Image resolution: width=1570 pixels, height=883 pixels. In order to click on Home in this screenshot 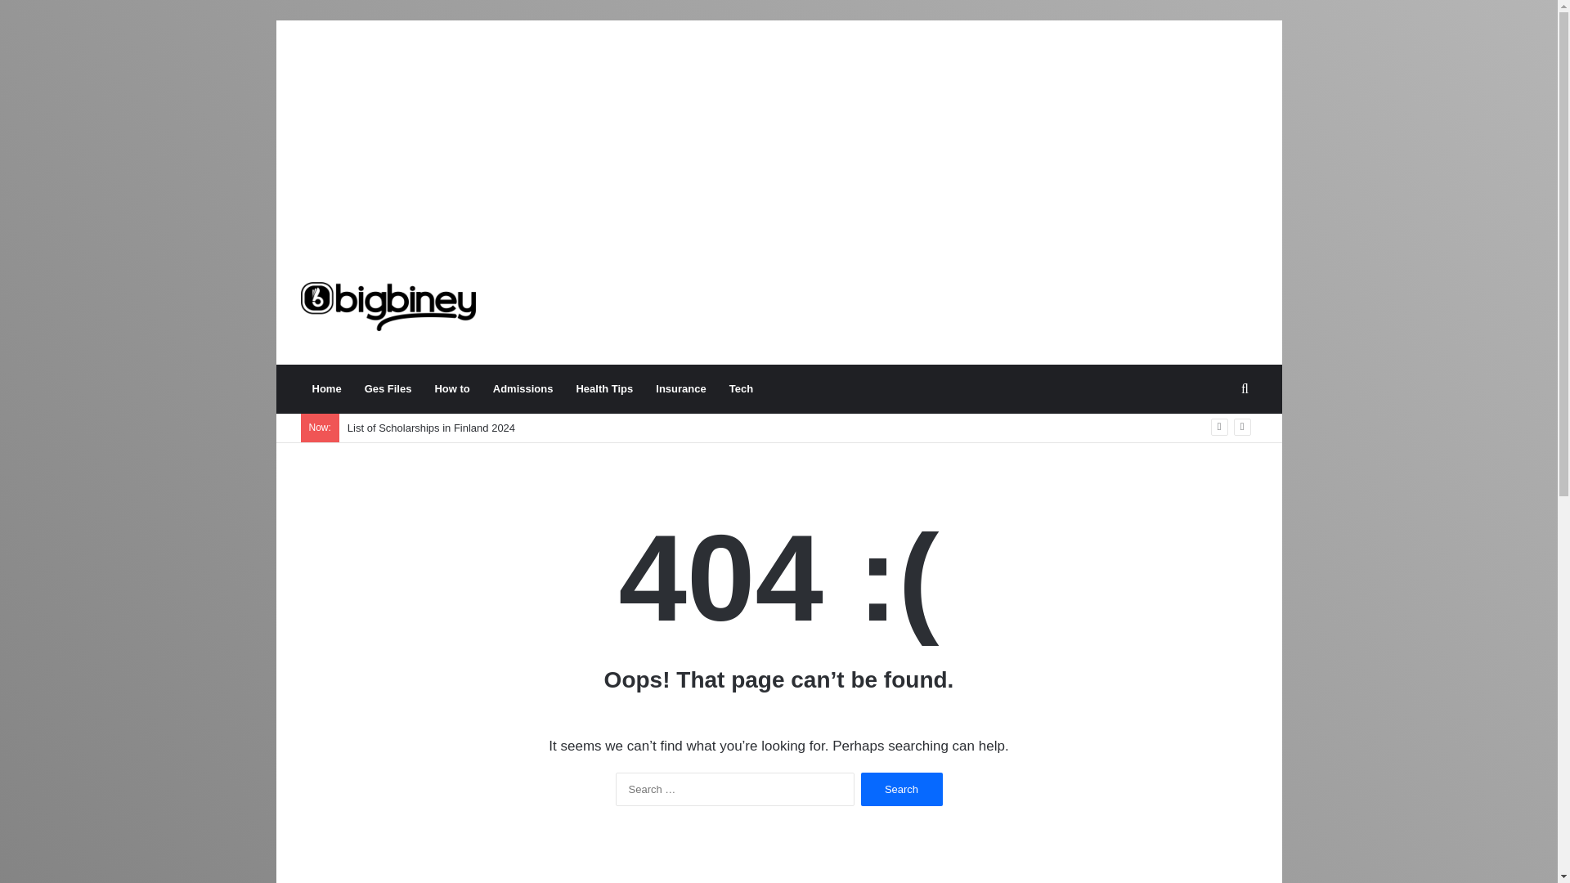, I will do `click(327, 389)`.